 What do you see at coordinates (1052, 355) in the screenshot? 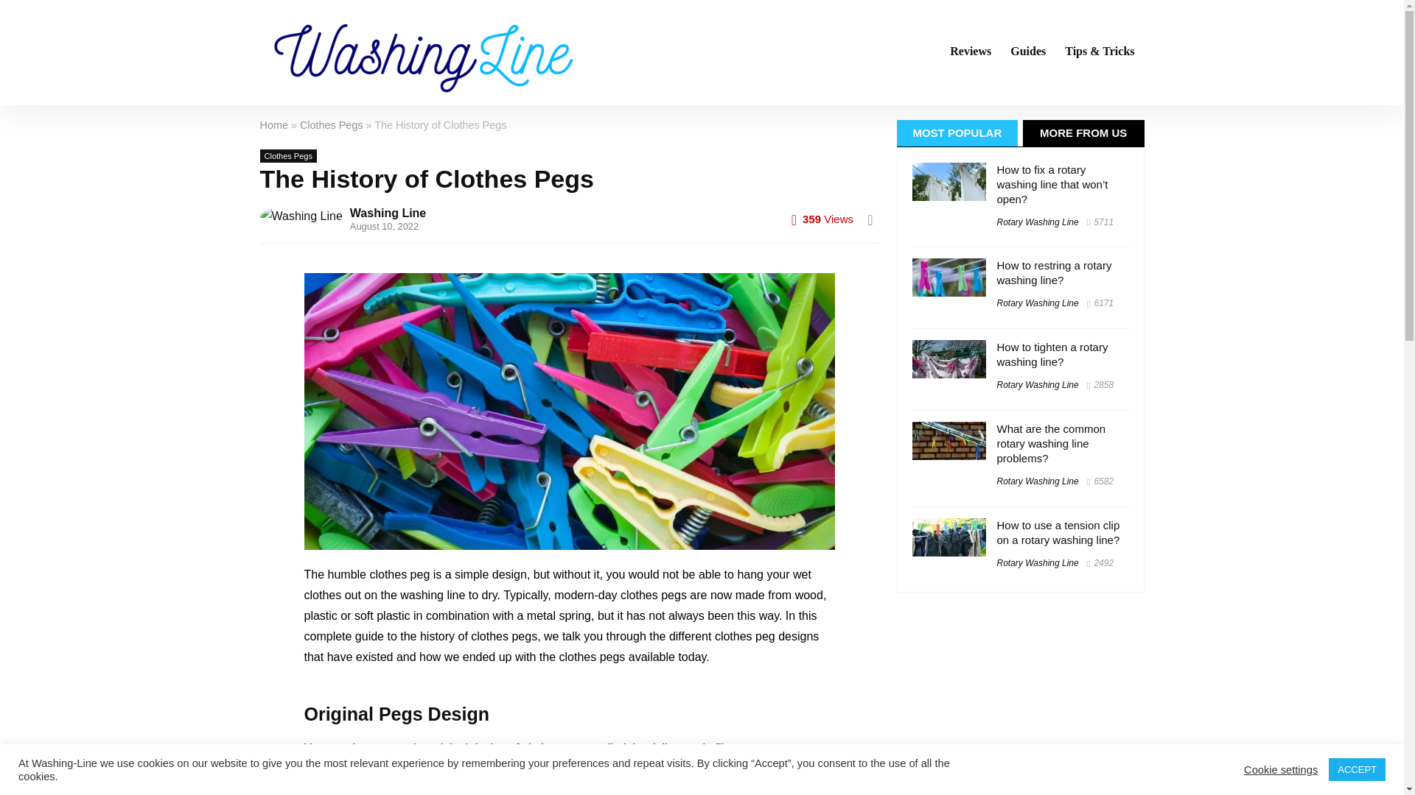
I see `How to tighten a rotary washing line?` at bounding box center [1052, 355].